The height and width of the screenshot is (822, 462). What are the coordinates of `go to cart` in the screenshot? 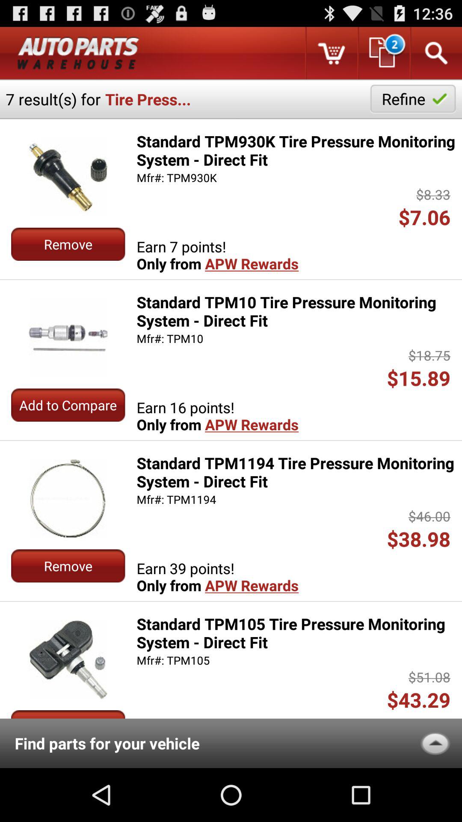 It's located at (331, 53).